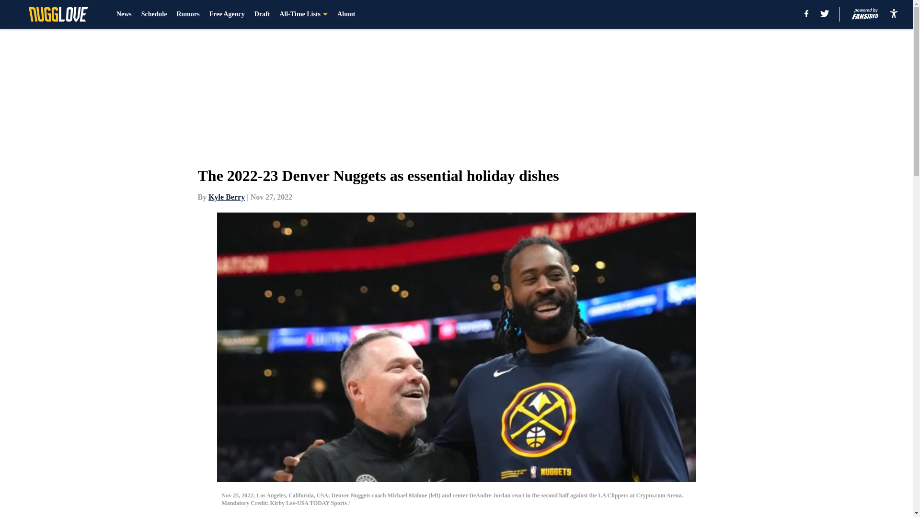  I want to click on About, so click(346, 14).